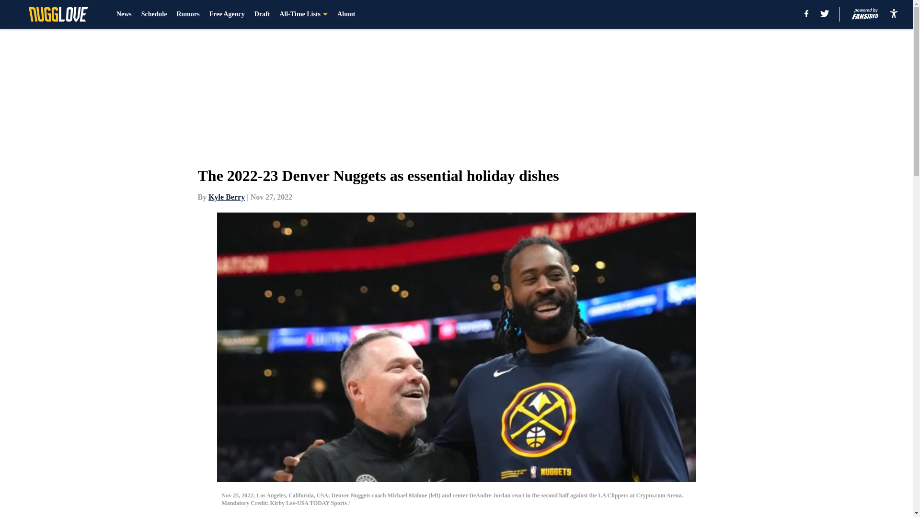  I want to click on About, so click(346, 14).